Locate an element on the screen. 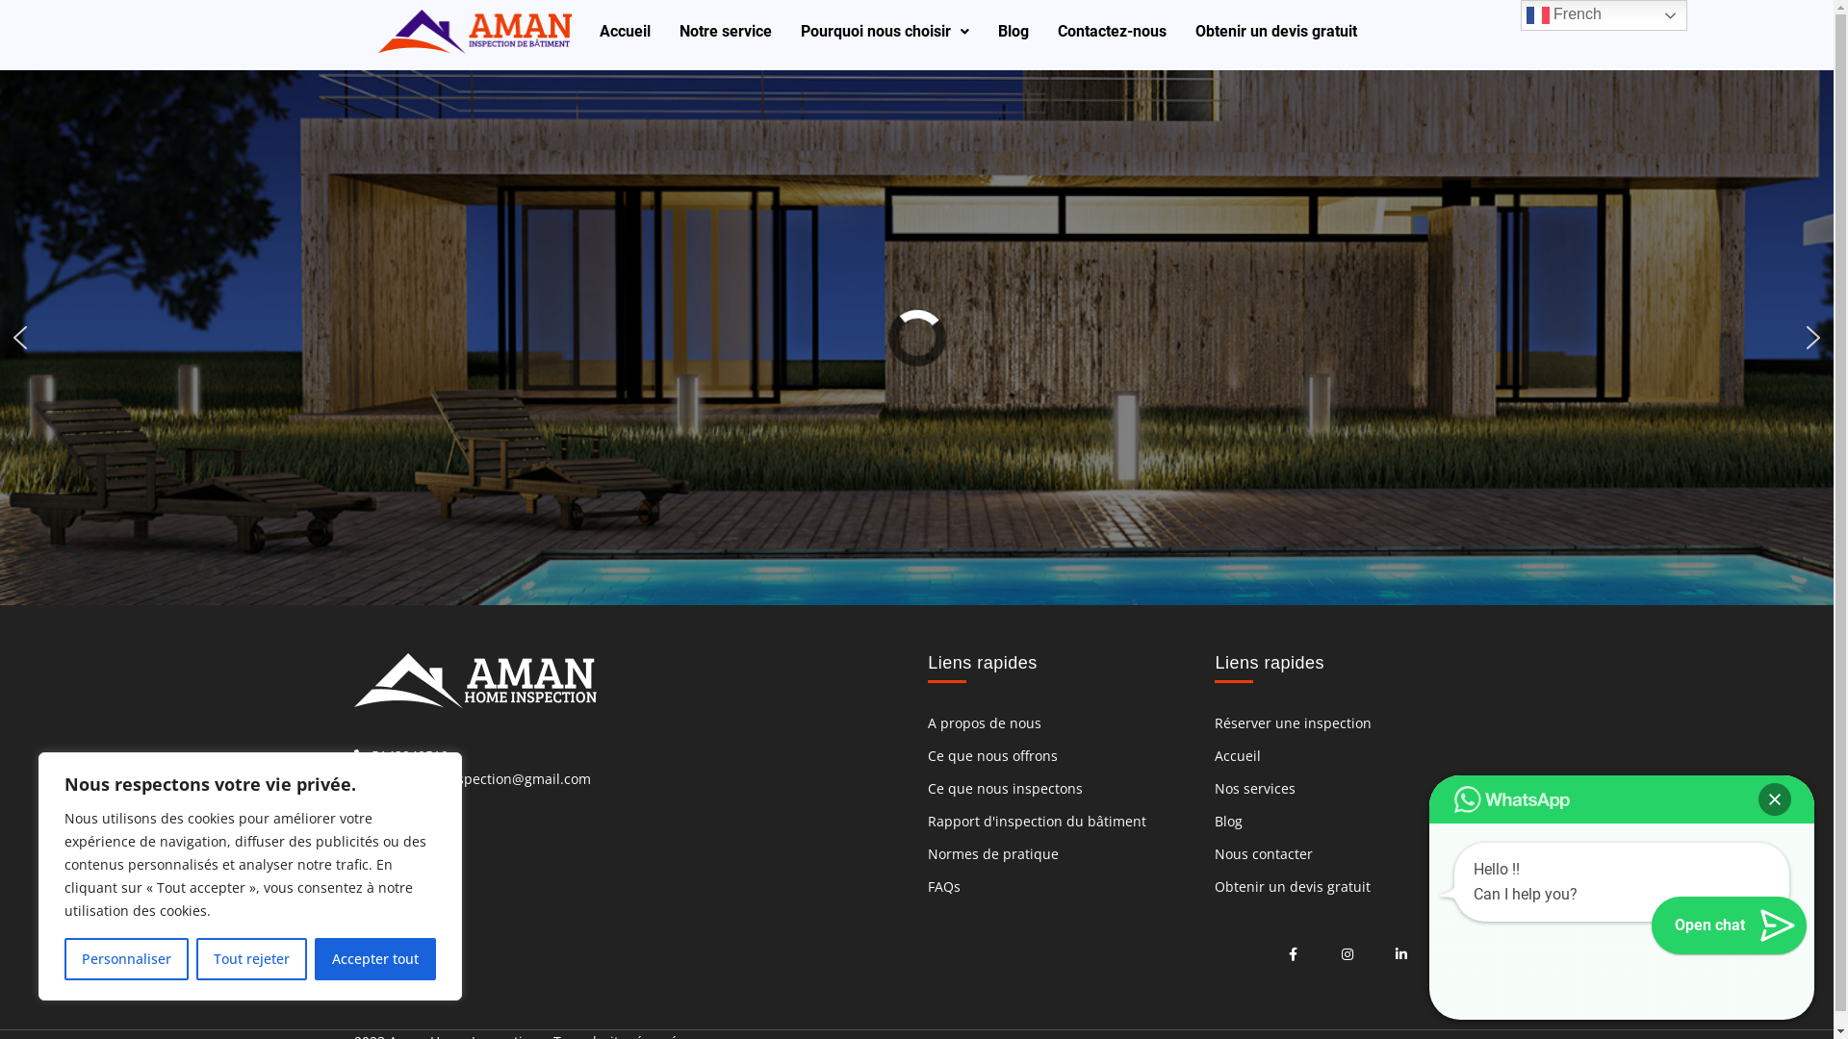 This screenshot has height=1039, width=1848. Obtenir un devis gratuit is located at coordinates (1347, 887).